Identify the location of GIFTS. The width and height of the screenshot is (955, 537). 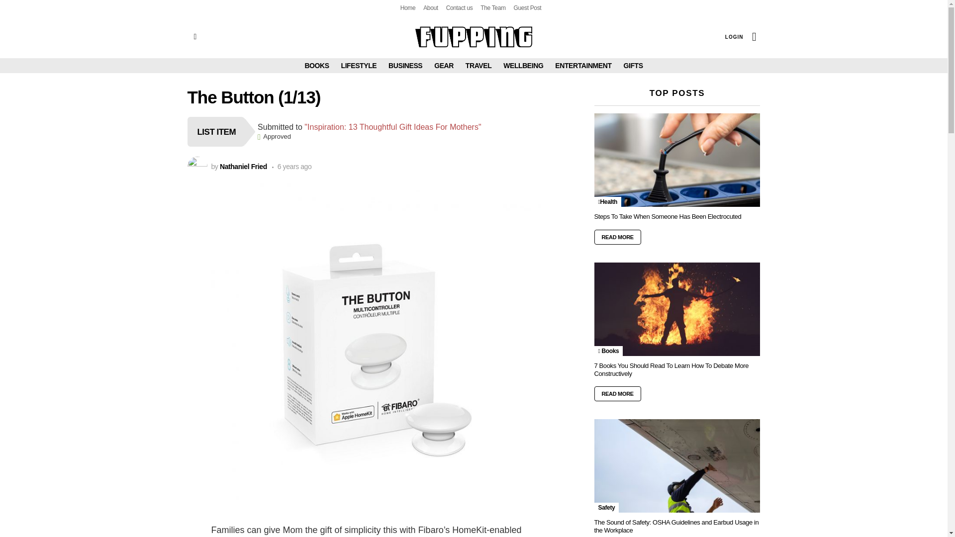
(633, 65).